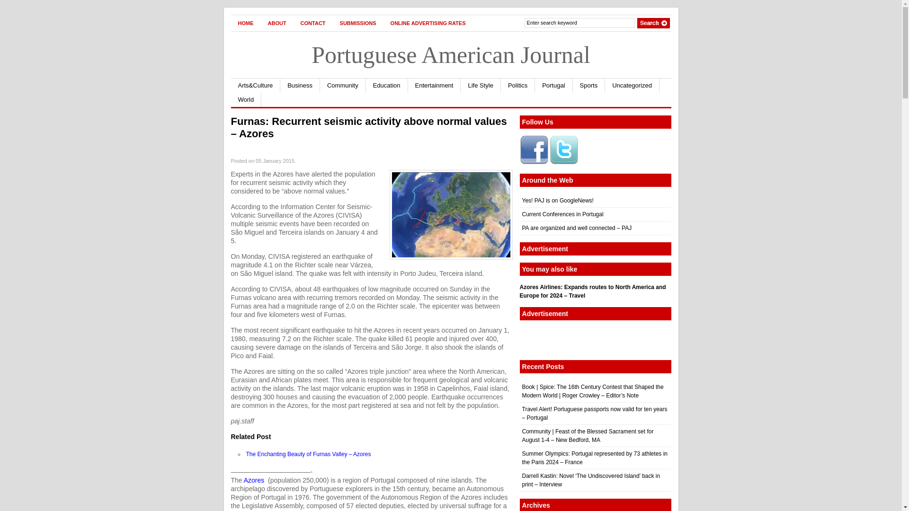 Image resolution: width=909 pixels, height=511 pixels. Describe the element at coordinates (554, 85) in the screenshot. I see `Portugal` at that location.